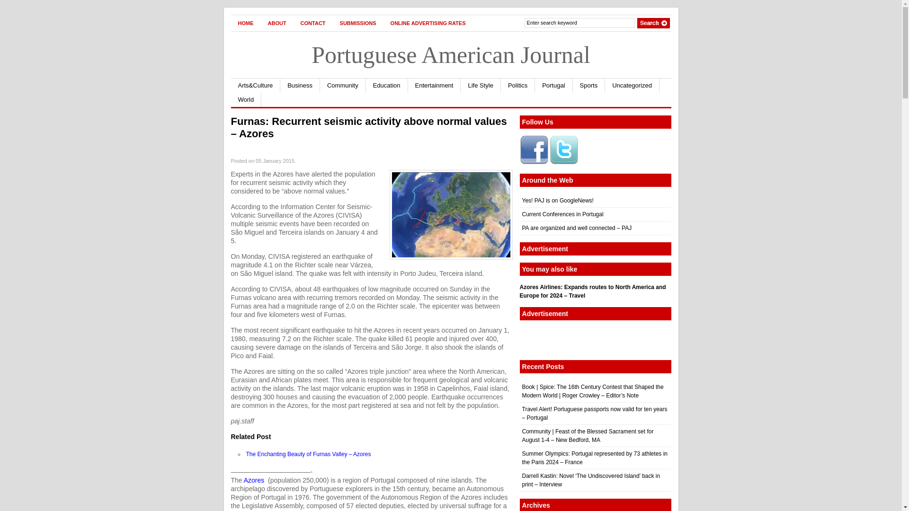 Image resolution: width=909 pixels, height=511 pixels. Describe the element at coordinates (554, 85) in the screenshot. I see `Portugal` at that location.